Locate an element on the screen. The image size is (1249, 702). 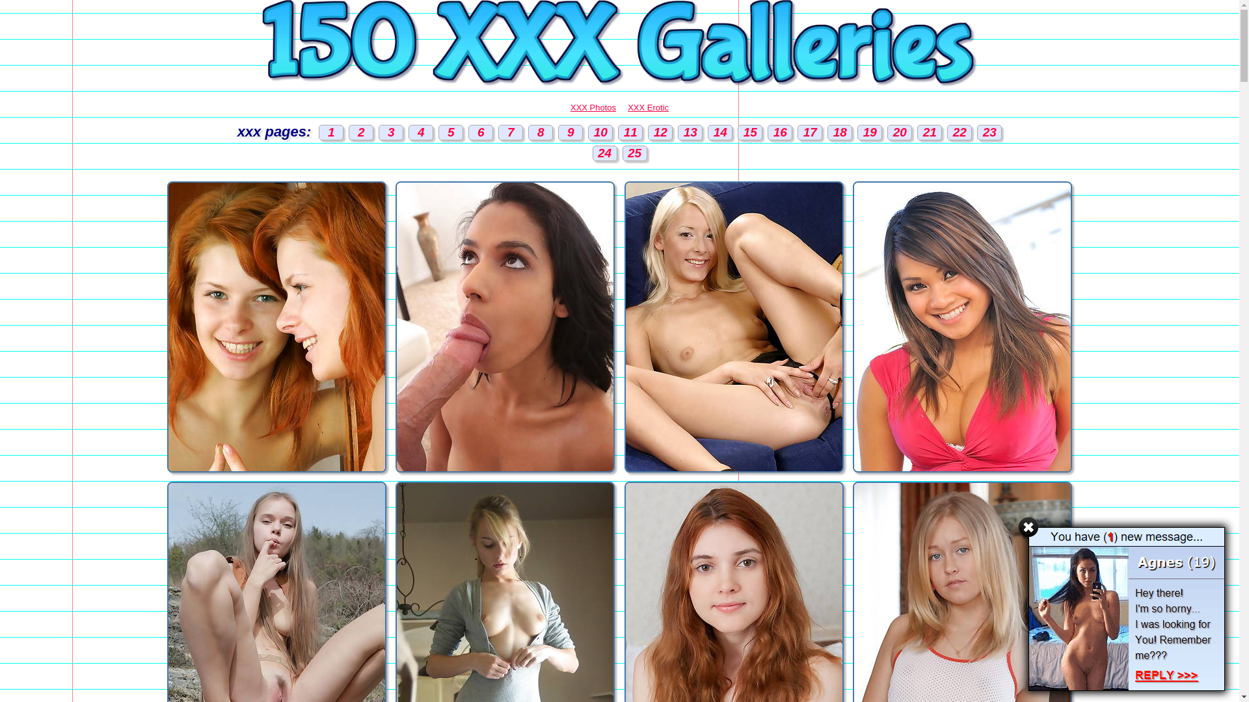
18 is located at coordinates (840, 133).